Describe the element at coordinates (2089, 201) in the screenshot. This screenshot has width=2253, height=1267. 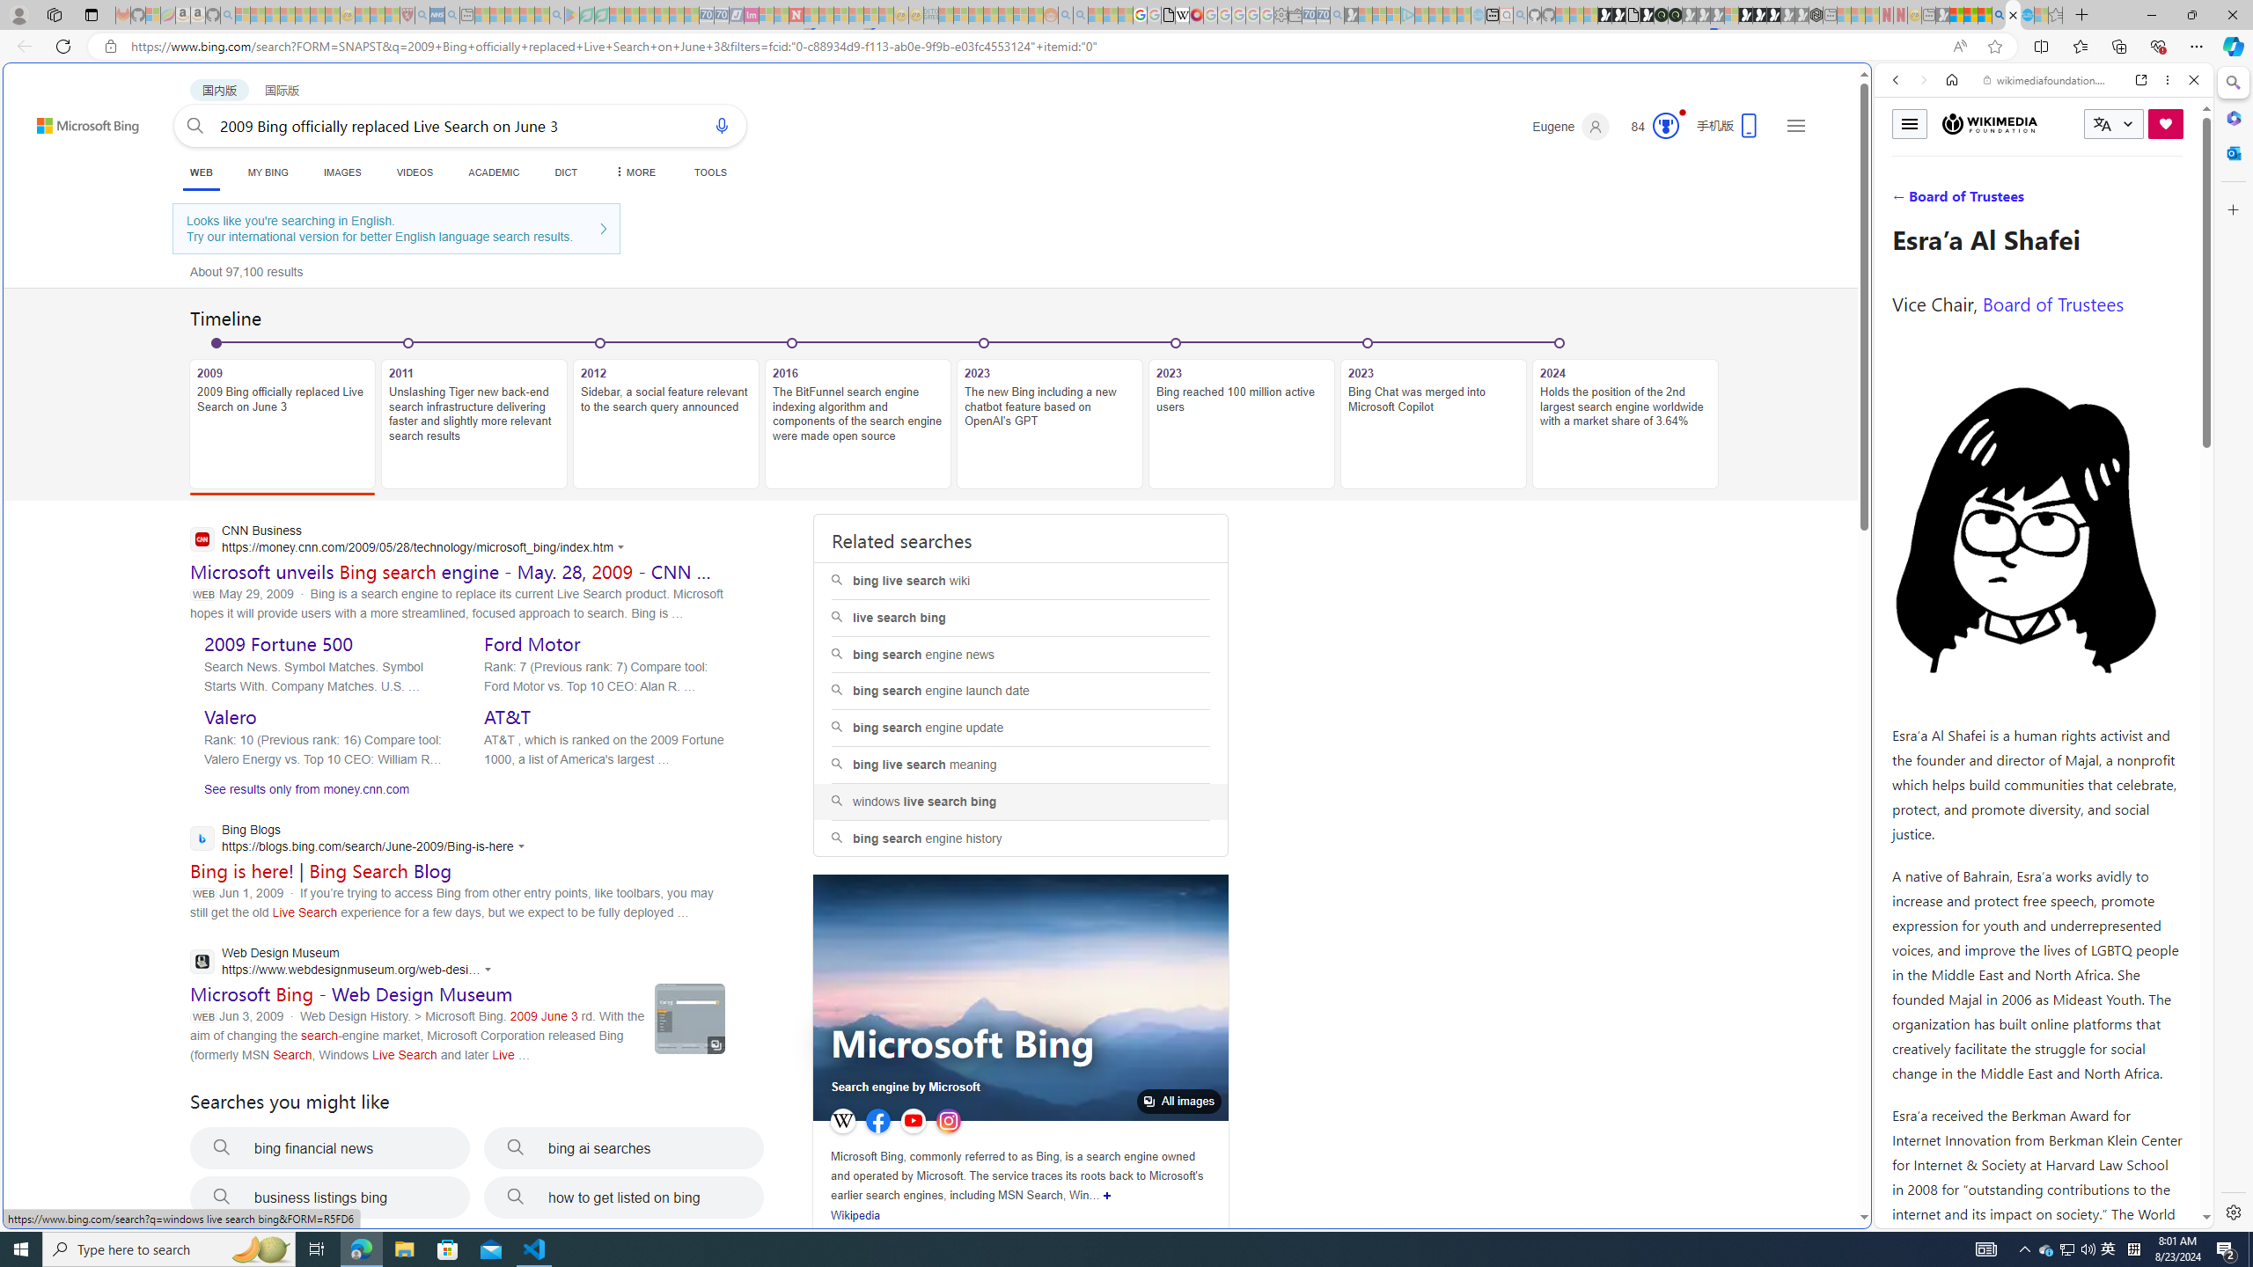
I see `Search Filter, Search Tools` at that location.